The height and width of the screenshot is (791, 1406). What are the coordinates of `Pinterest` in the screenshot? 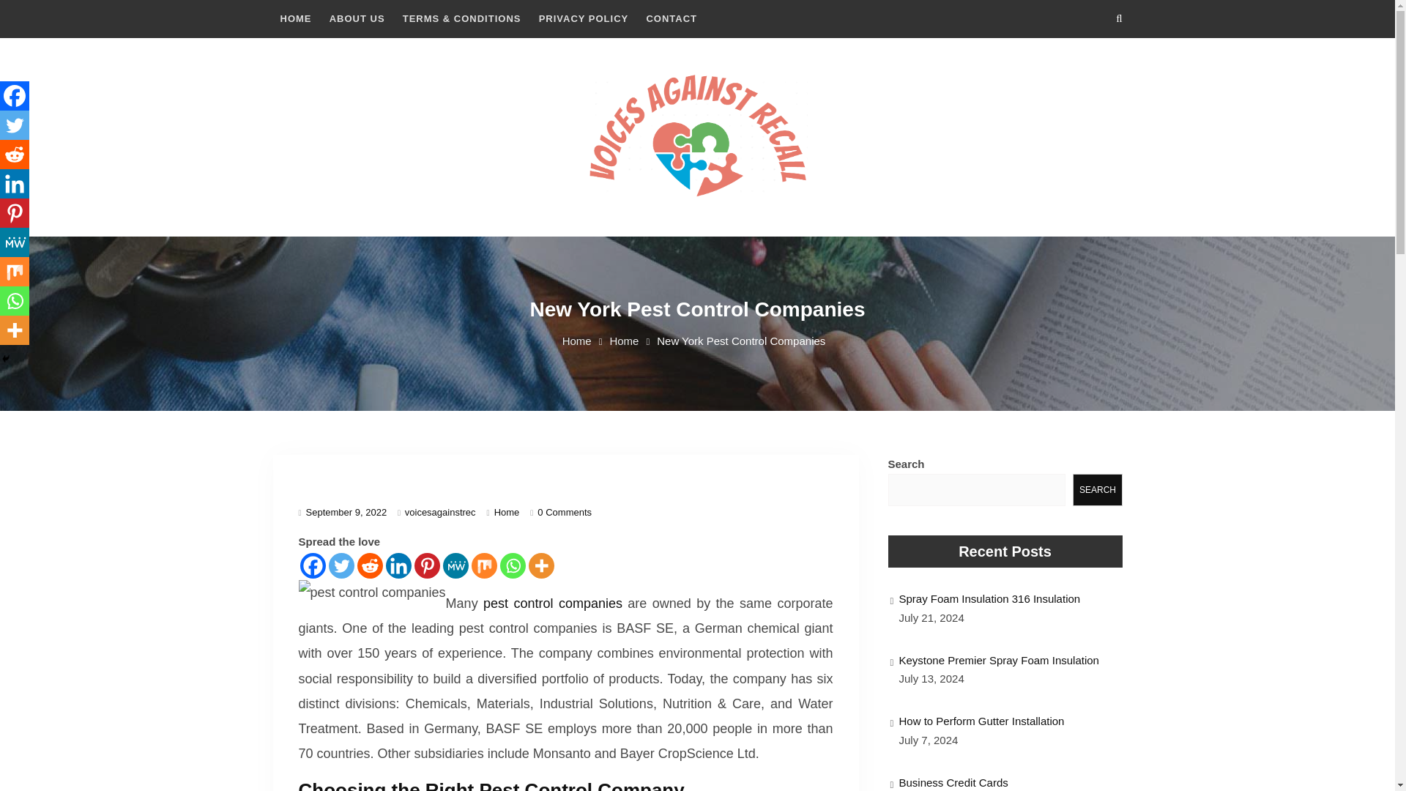 It's located at (427, 565).